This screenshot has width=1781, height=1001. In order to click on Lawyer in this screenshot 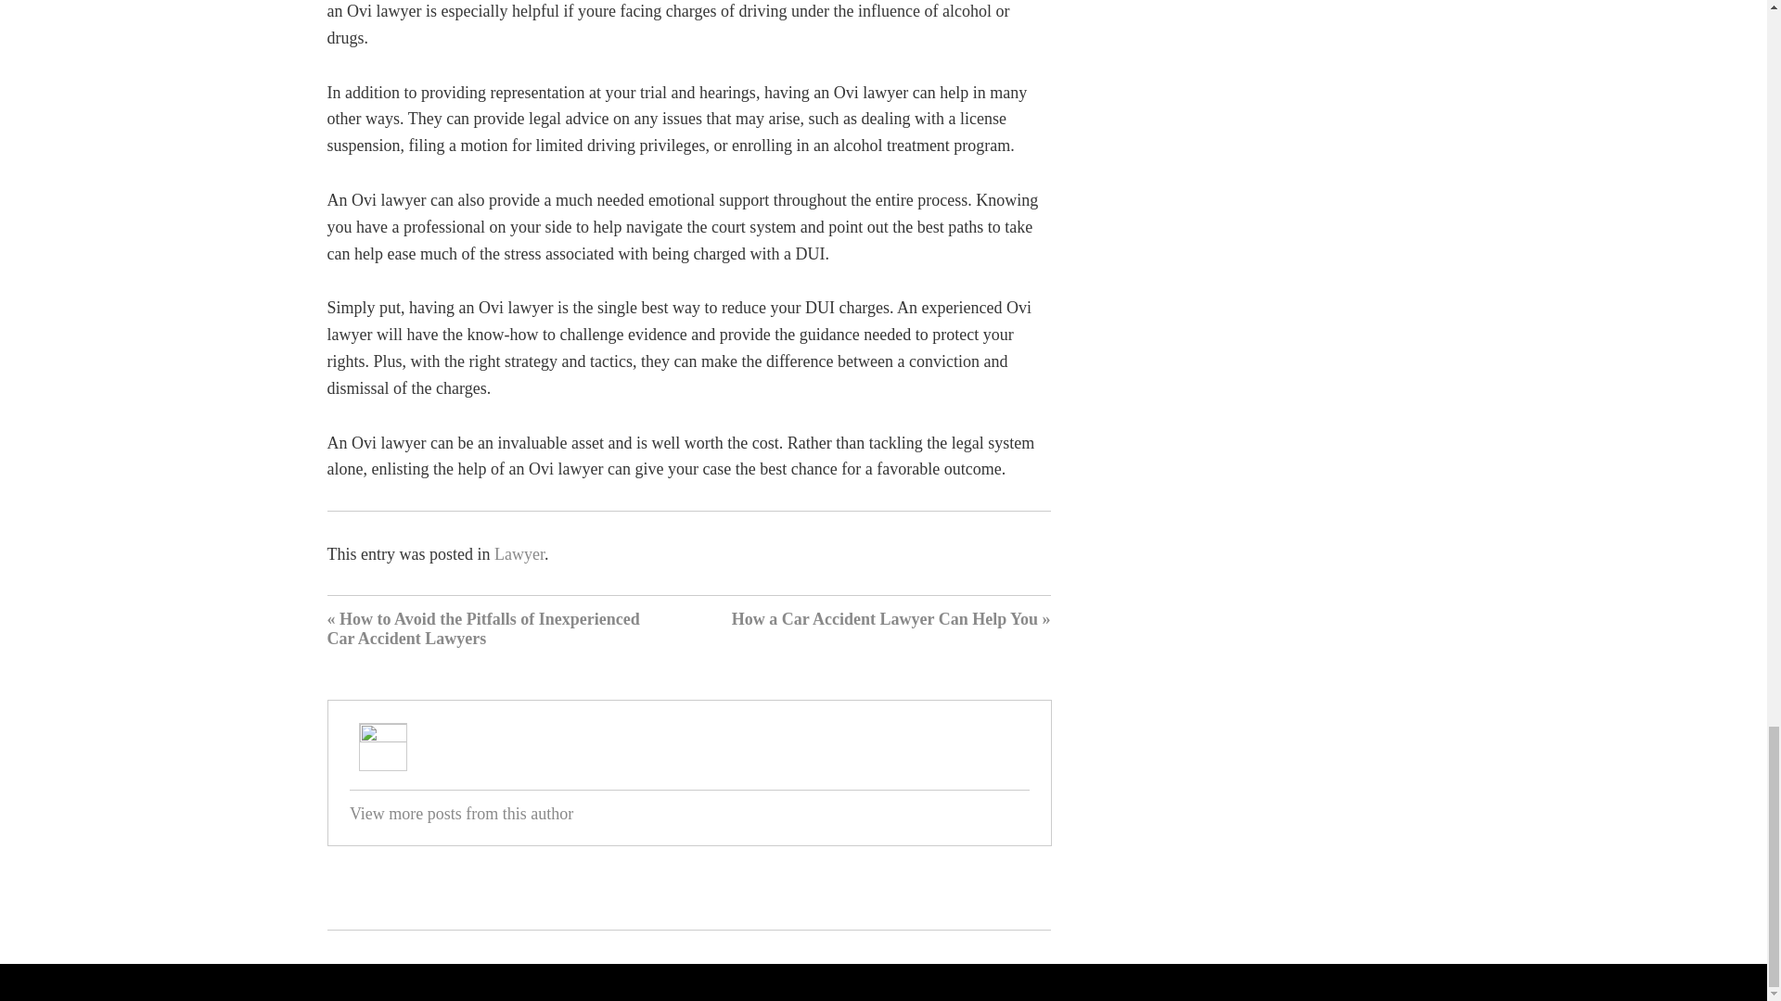, I will do `click(519, 554)`.